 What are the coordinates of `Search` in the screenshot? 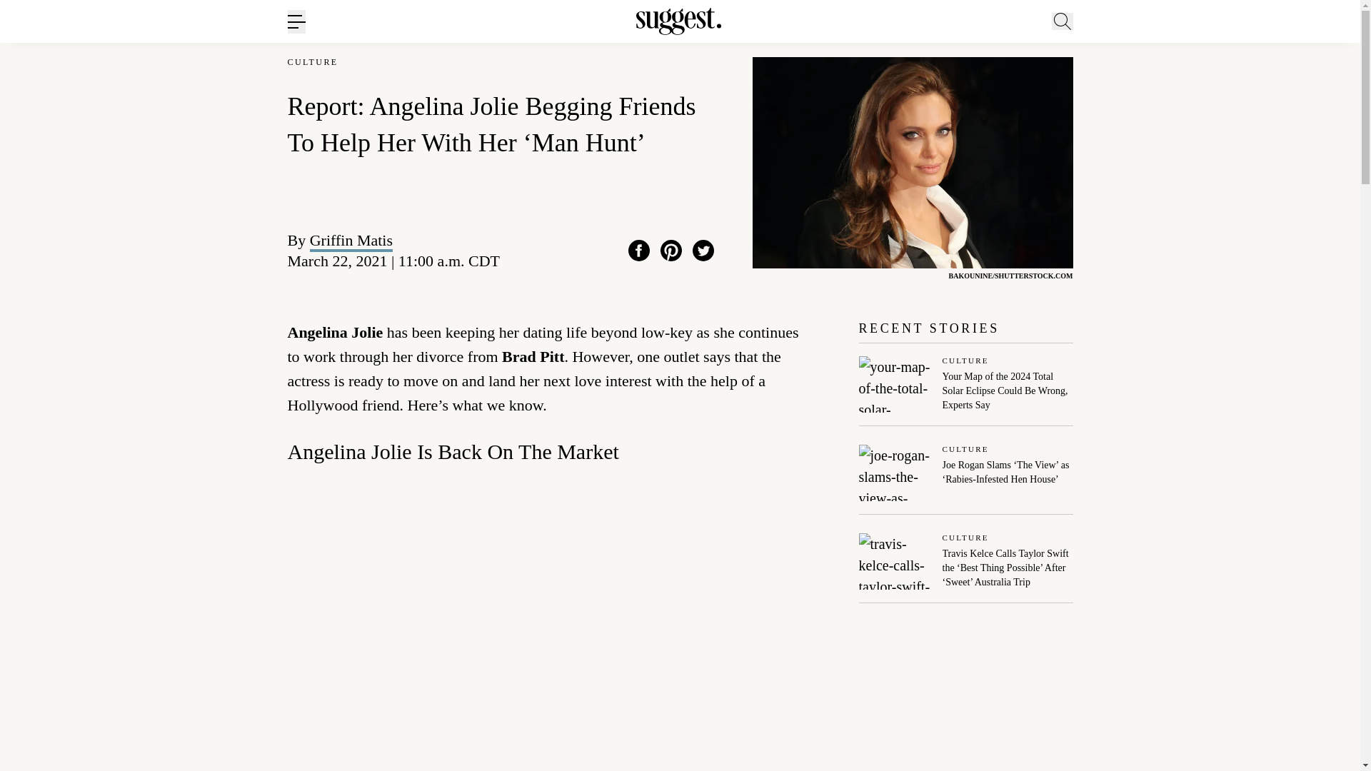 It's located at (1102, 90).